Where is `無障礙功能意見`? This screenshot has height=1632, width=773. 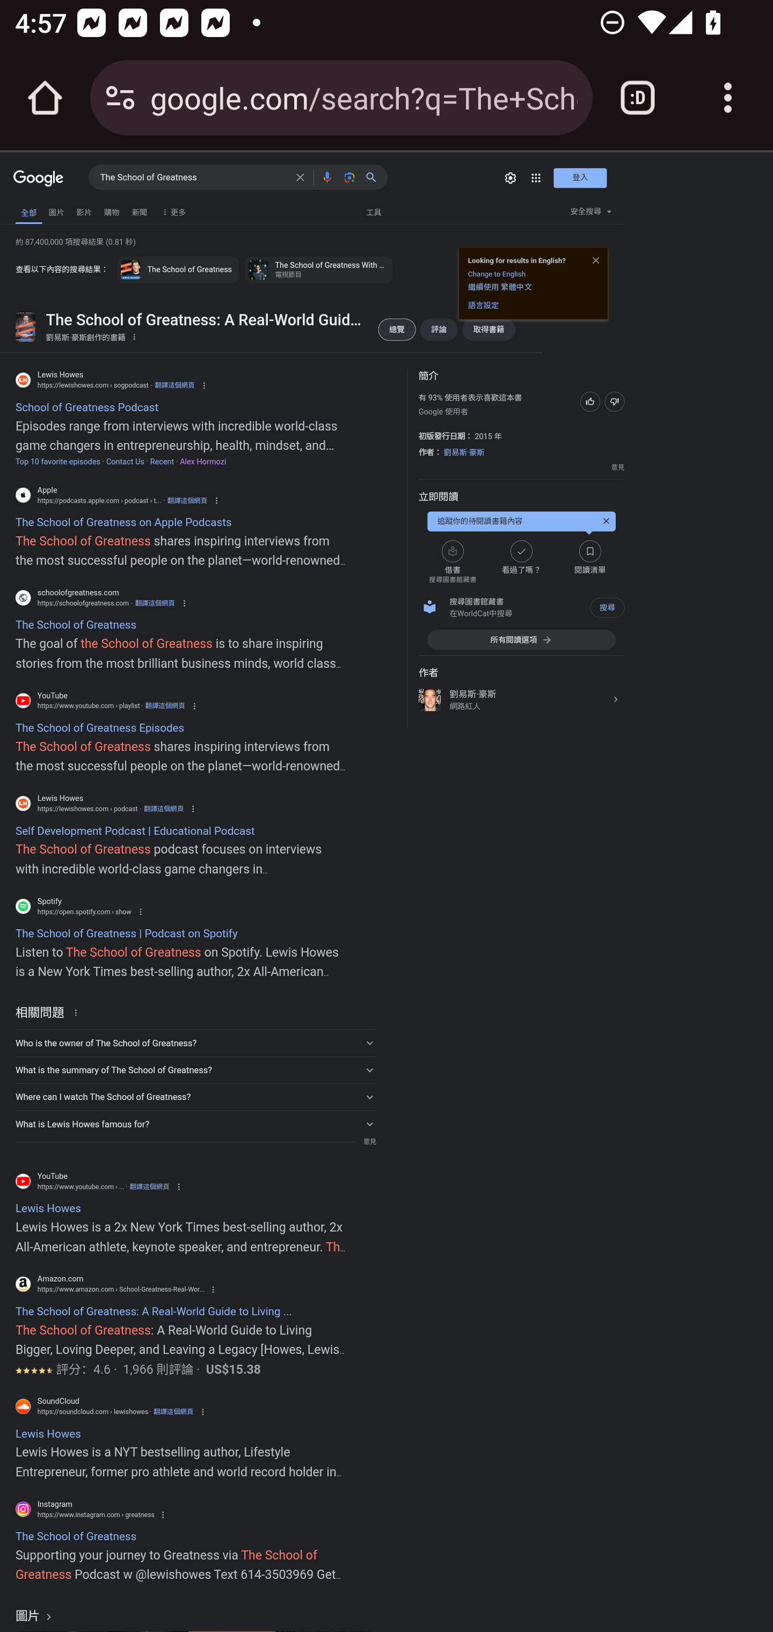 無障礙功能意見 is located at coordinates (37, 208).